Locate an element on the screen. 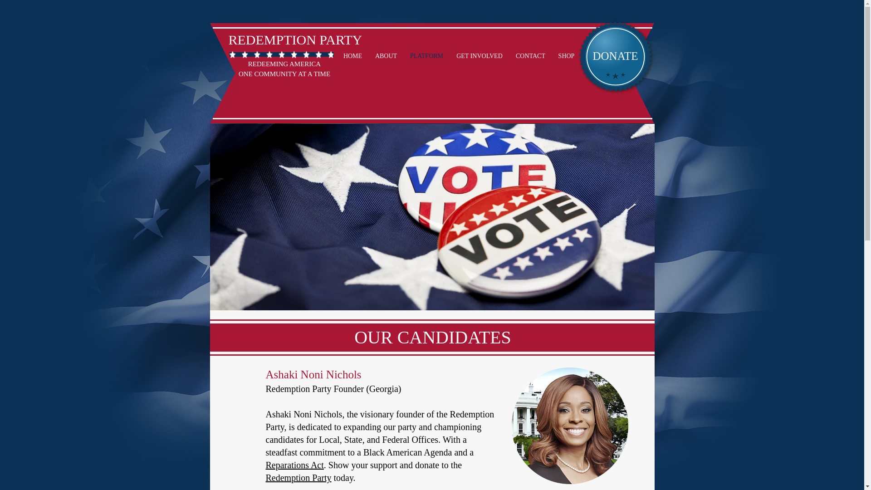 The width and height of the screenshot is (871, 490). Reparations Act is located at coordinates (295, 465).